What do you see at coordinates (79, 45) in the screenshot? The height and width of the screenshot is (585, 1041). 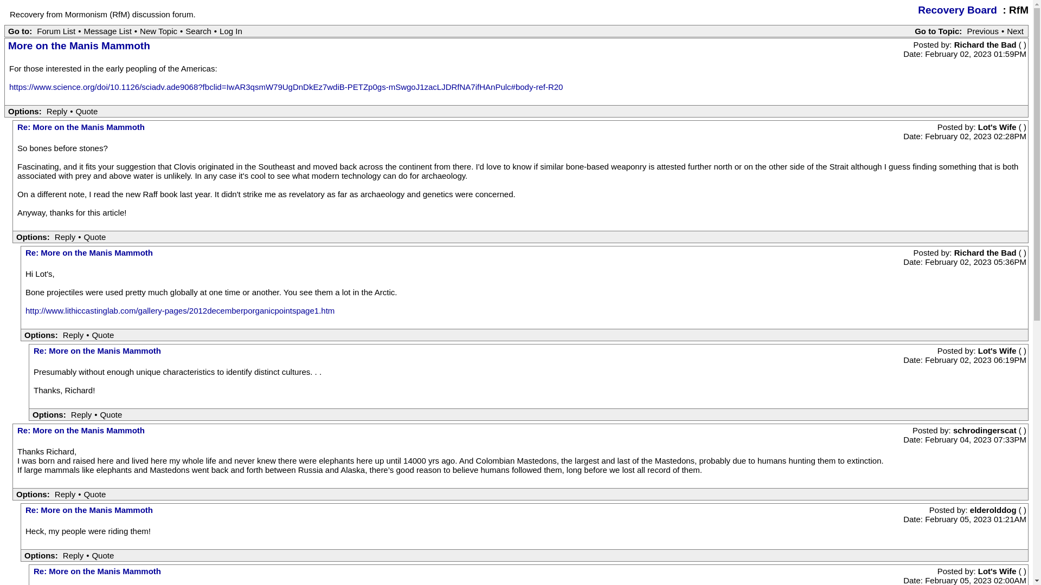 I see `More on the Manis Mammoth` at bounding box center [79, 45].